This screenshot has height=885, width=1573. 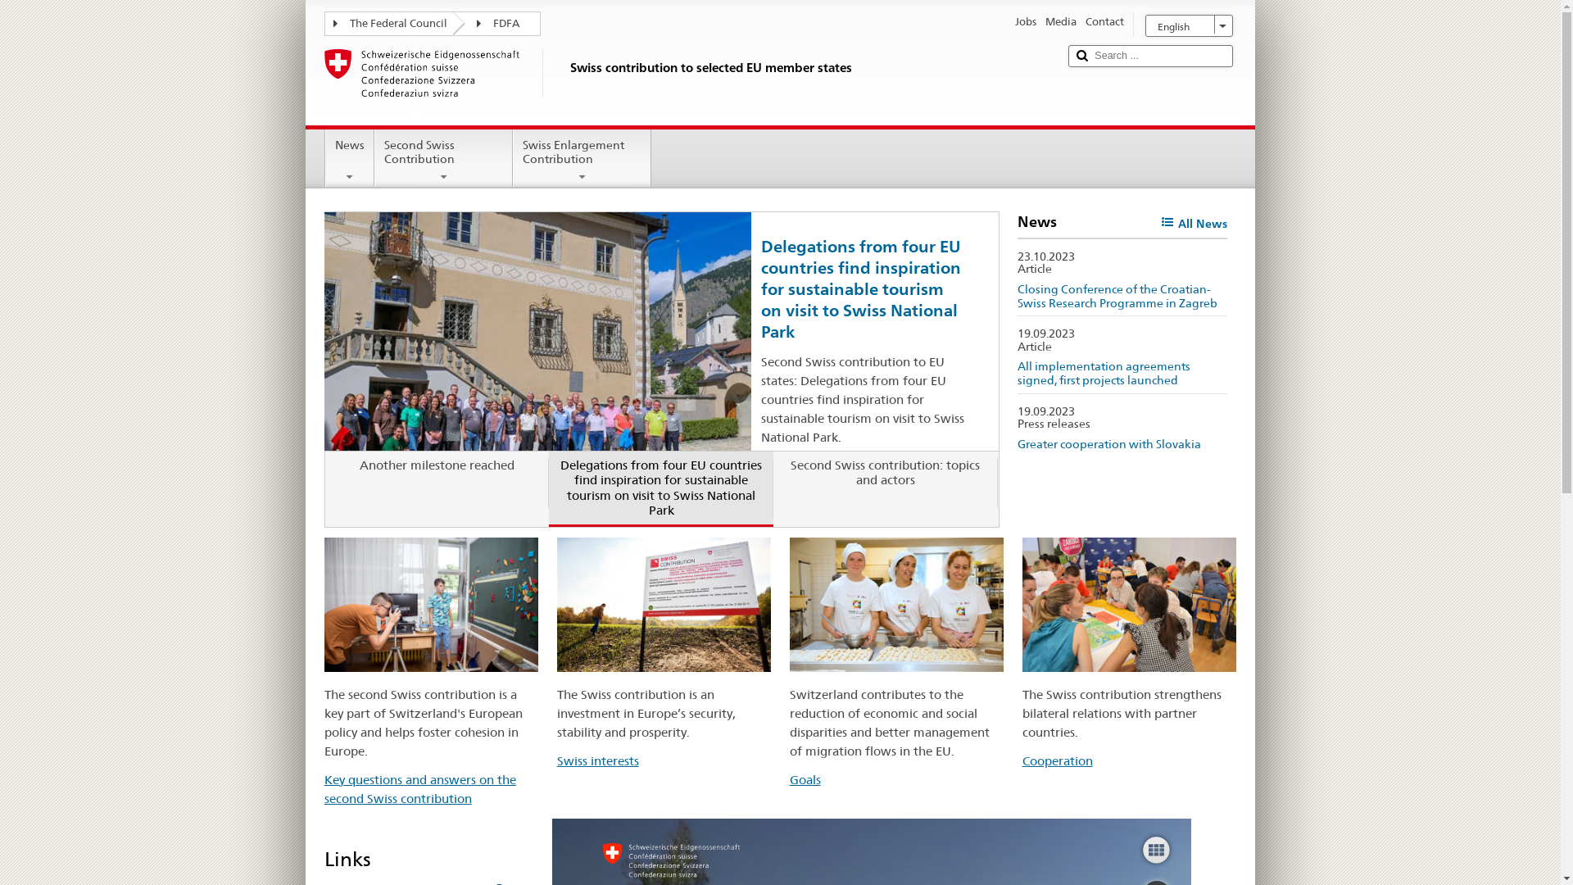 What do you see at coordinates (805, 780) in the screenshot?
I see `Goals` at bounding box center [805, 780].